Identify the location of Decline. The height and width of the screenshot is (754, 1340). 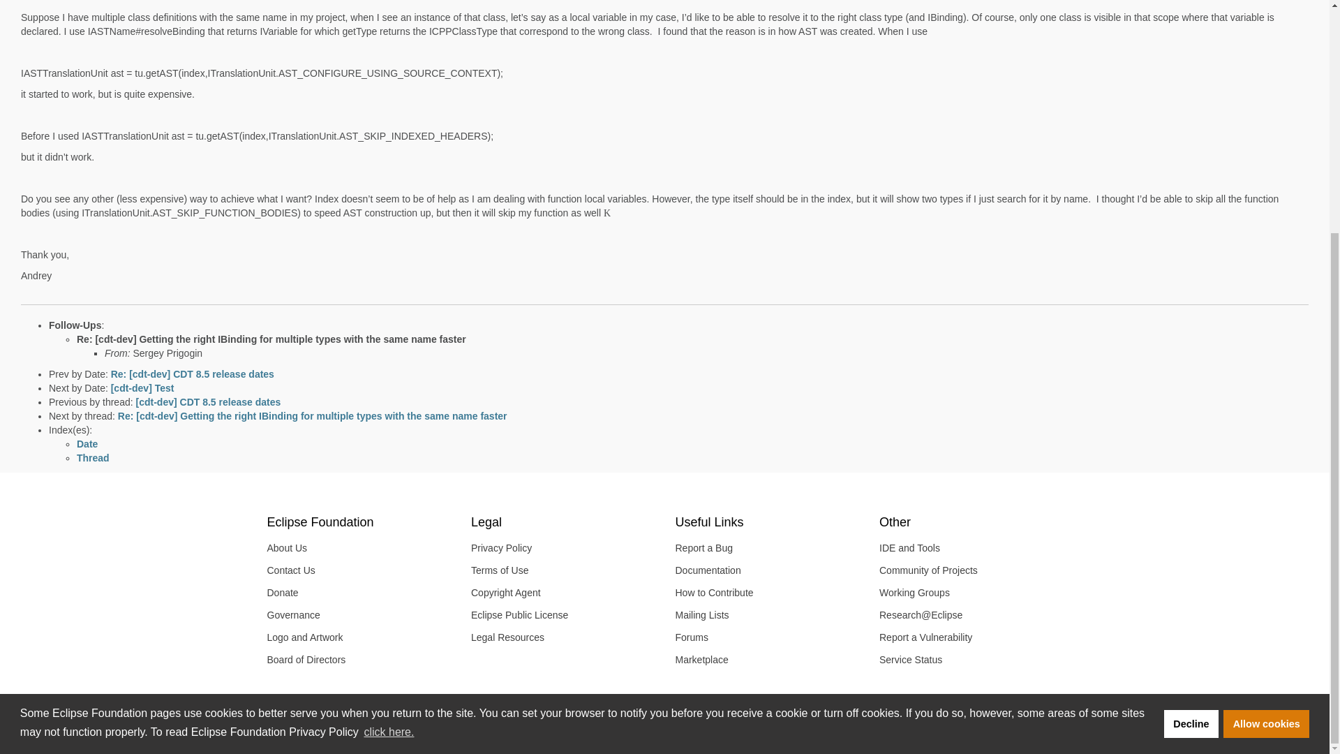
(1191, 394).